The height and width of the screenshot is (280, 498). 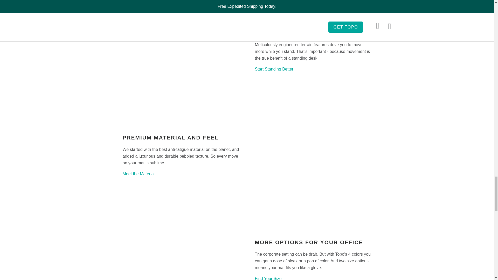 I want to click on Meet the Material, so click(x=139, y=174).